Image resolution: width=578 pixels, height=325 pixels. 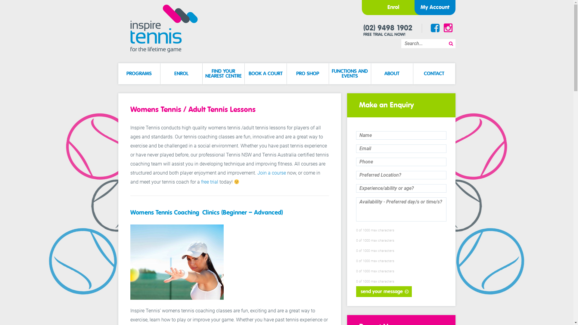 I want to click on PRO SHOP, so click(x=308, y=74).